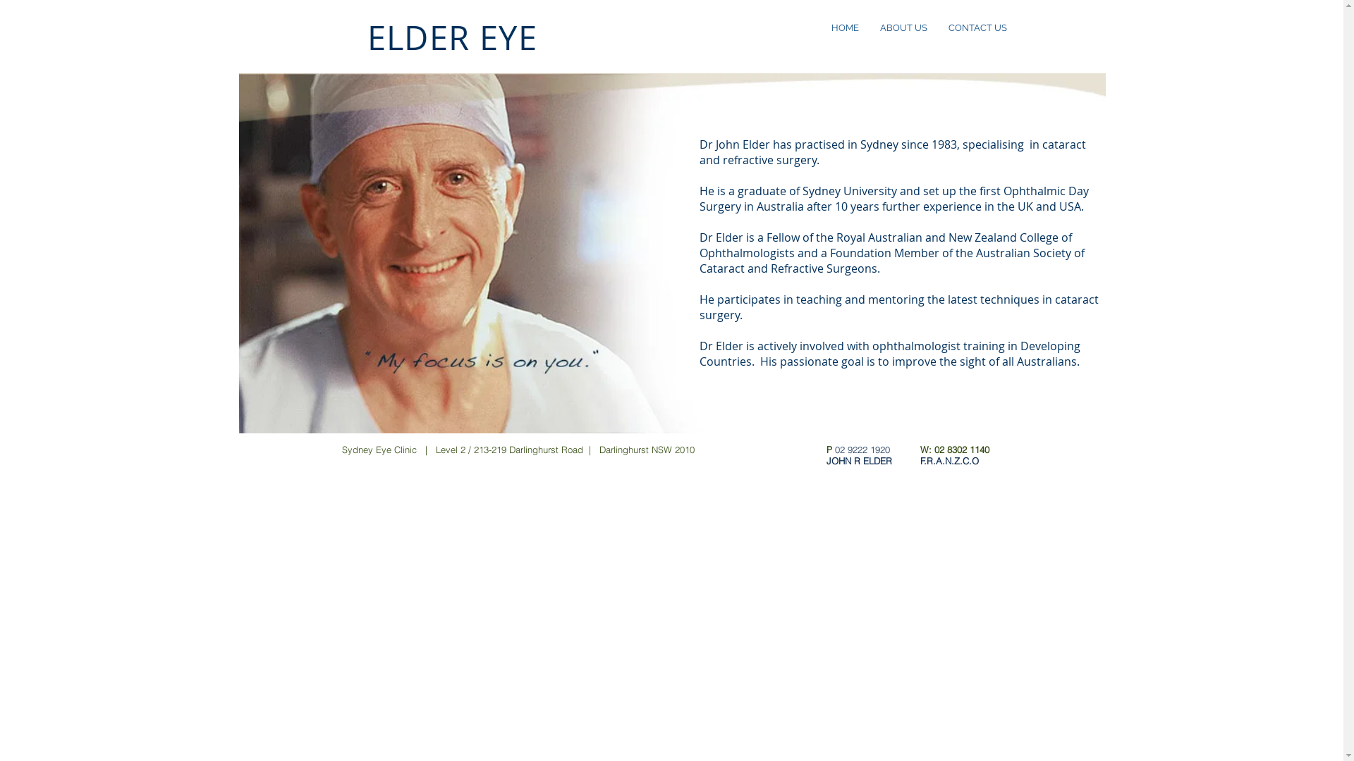 The image size is (1354, 761). Describe the element at coordinates (452, 38) in the screenshot. I see `ELDER EYE` at that location.